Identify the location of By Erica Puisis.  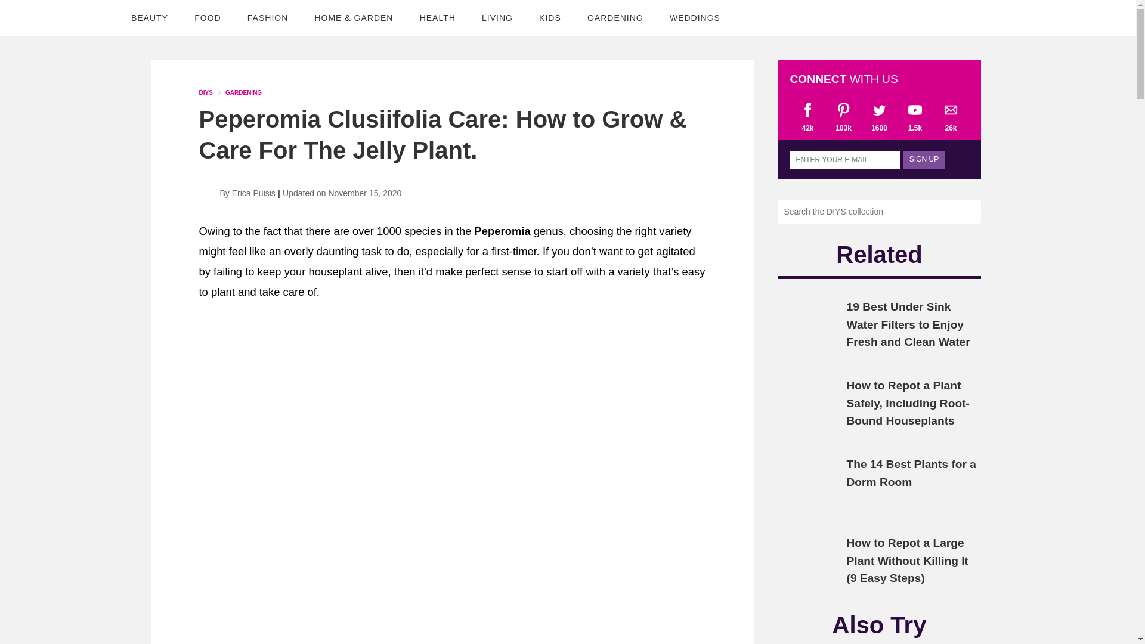
(237, 193).